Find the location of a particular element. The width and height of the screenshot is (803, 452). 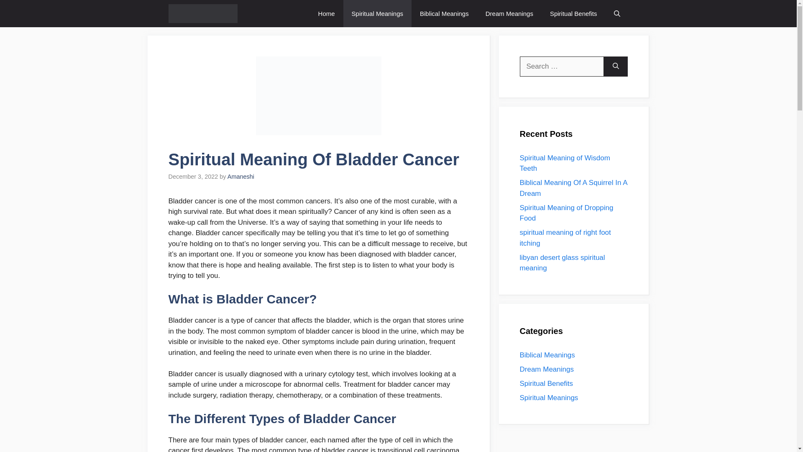

Home is located at coordinates (327, 13).